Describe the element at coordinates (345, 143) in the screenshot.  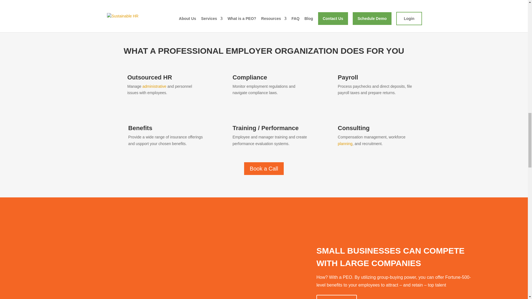
I see `planning` at that location.